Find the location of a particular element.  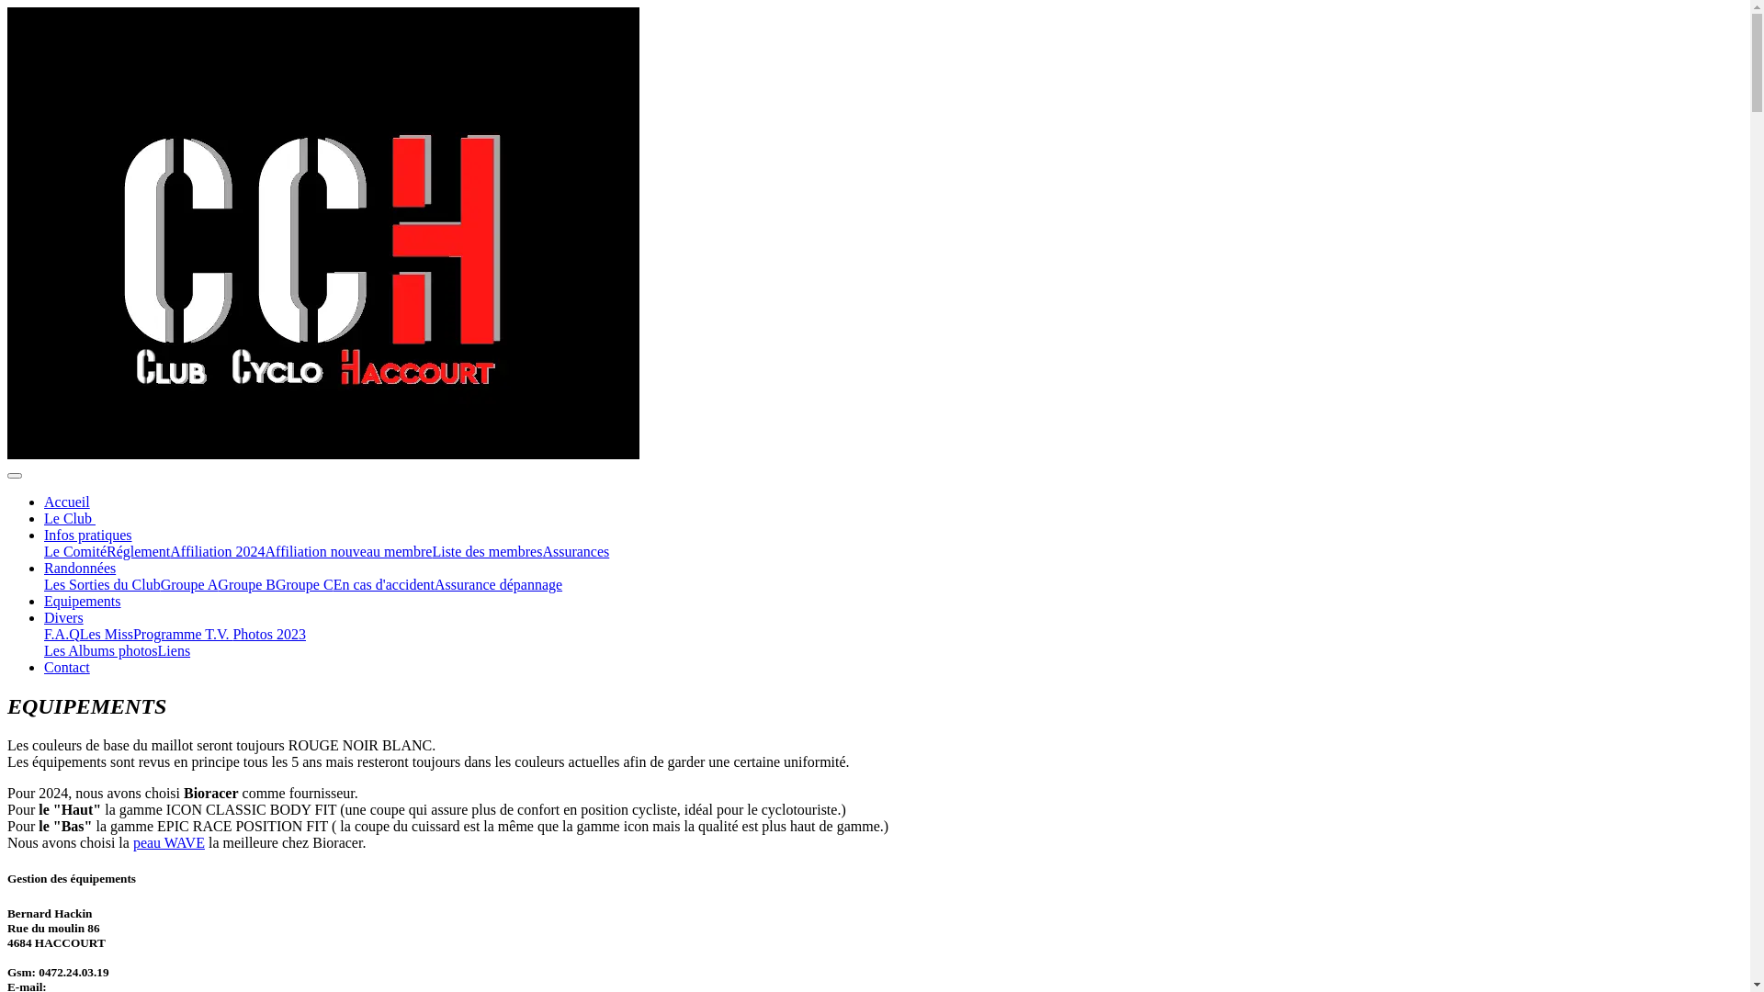

Les Albums photos is located at coordinates (101, 650).